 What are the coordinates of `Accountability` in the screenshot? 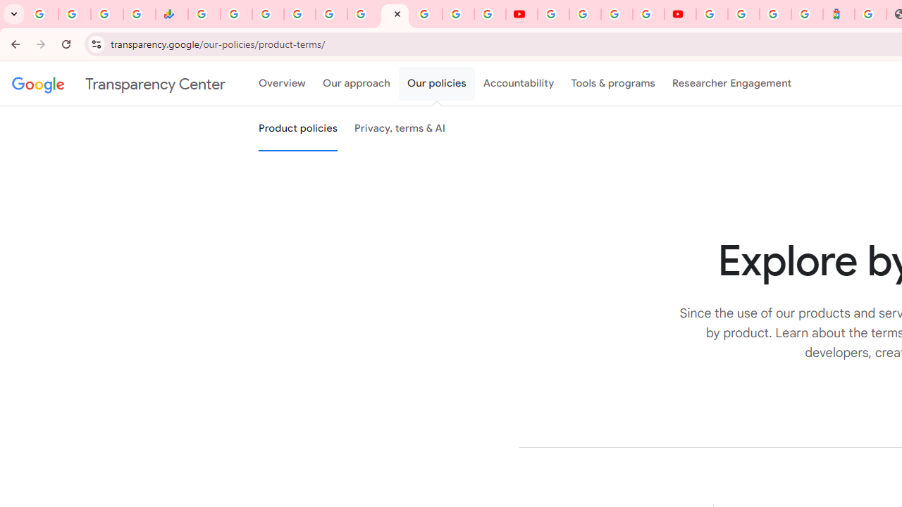 It's located at (519, 84).